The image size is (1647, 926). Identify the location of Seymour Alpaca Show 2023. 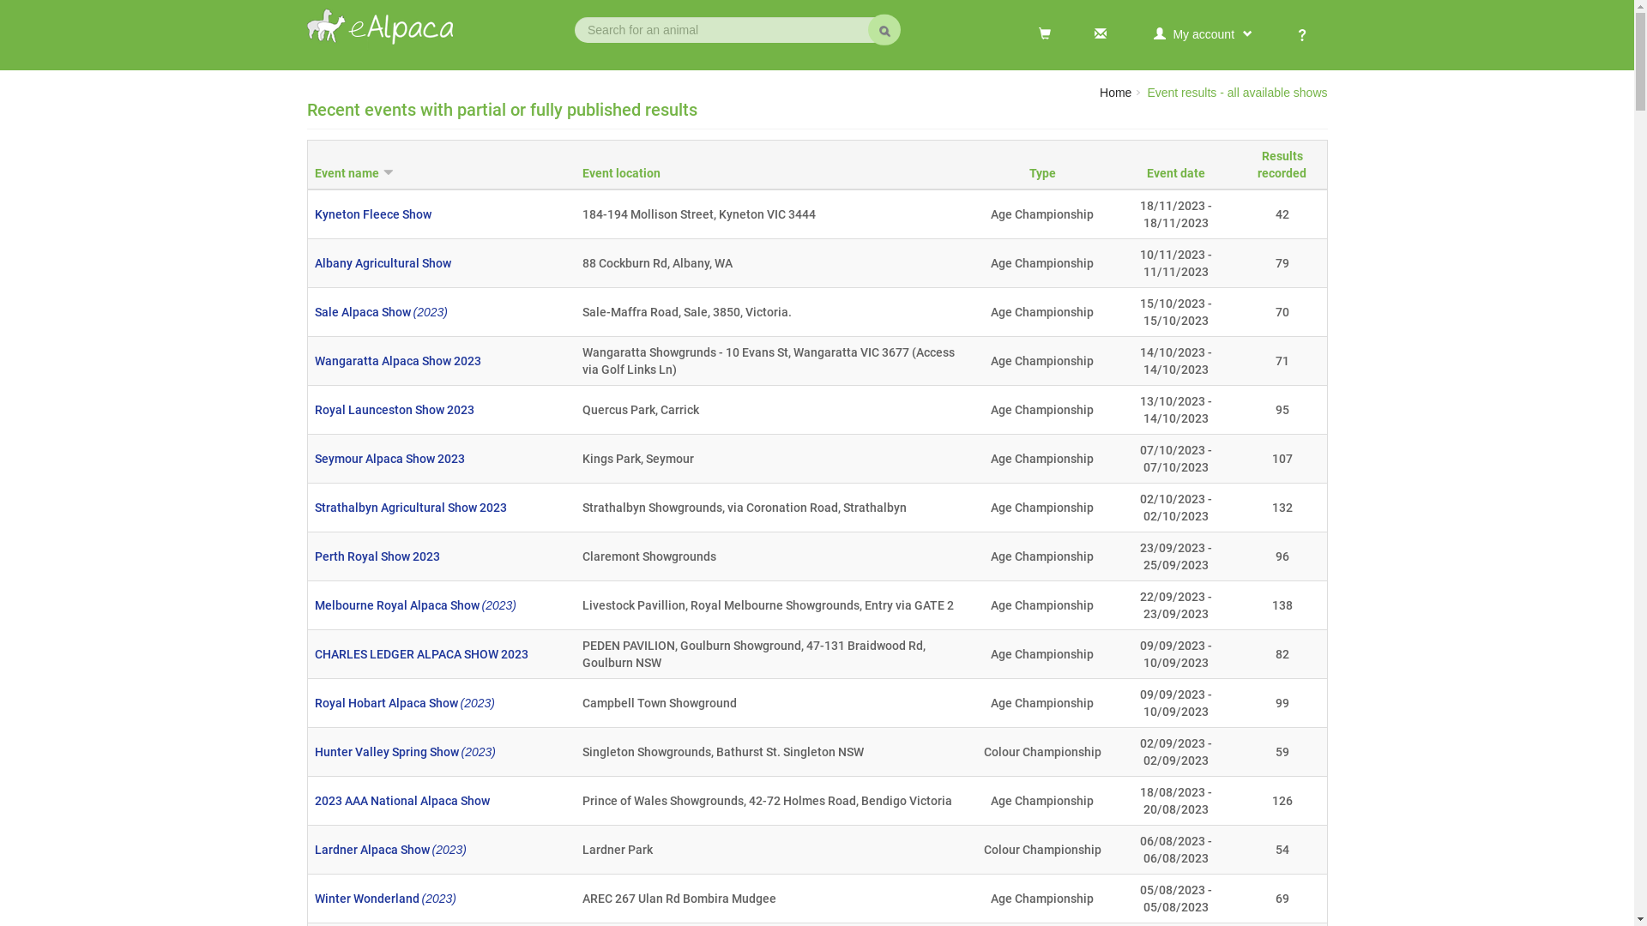
(389, 459).